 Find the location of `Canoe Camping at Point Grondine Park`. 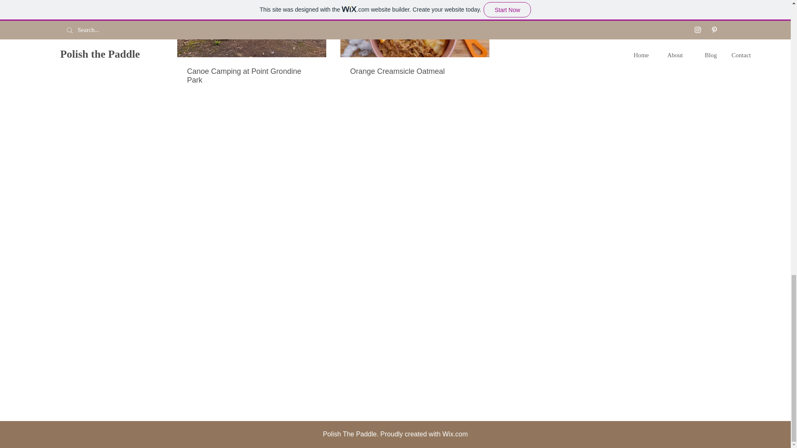

Canoe Camping at Point Grondine Park is located at coordinates (251, 76).